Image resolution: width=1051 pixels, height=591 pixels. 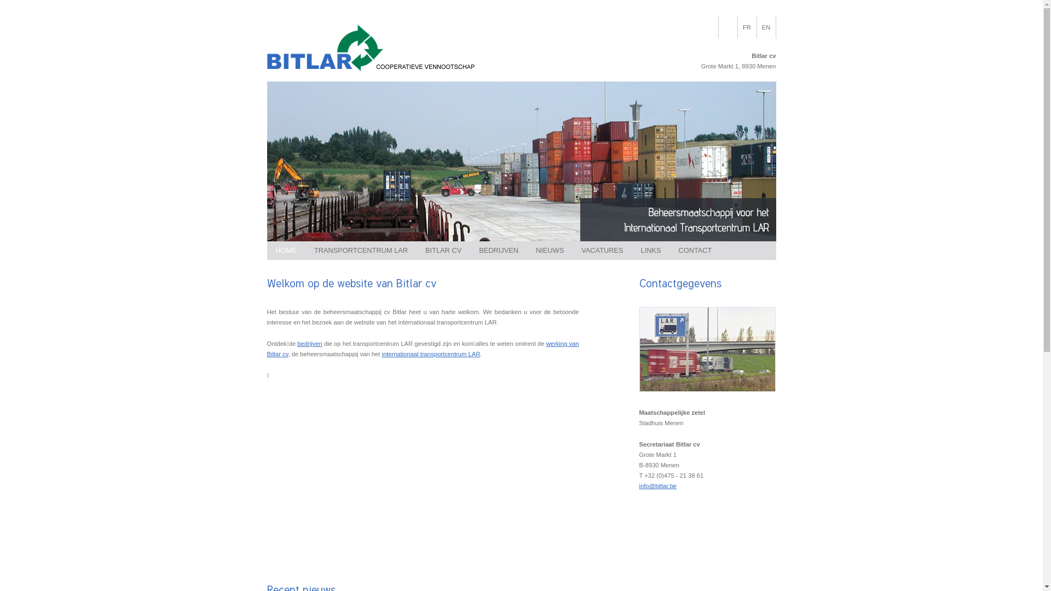 I want to click on internationaal transportcentrum LAR, so click(x=431, y=354).